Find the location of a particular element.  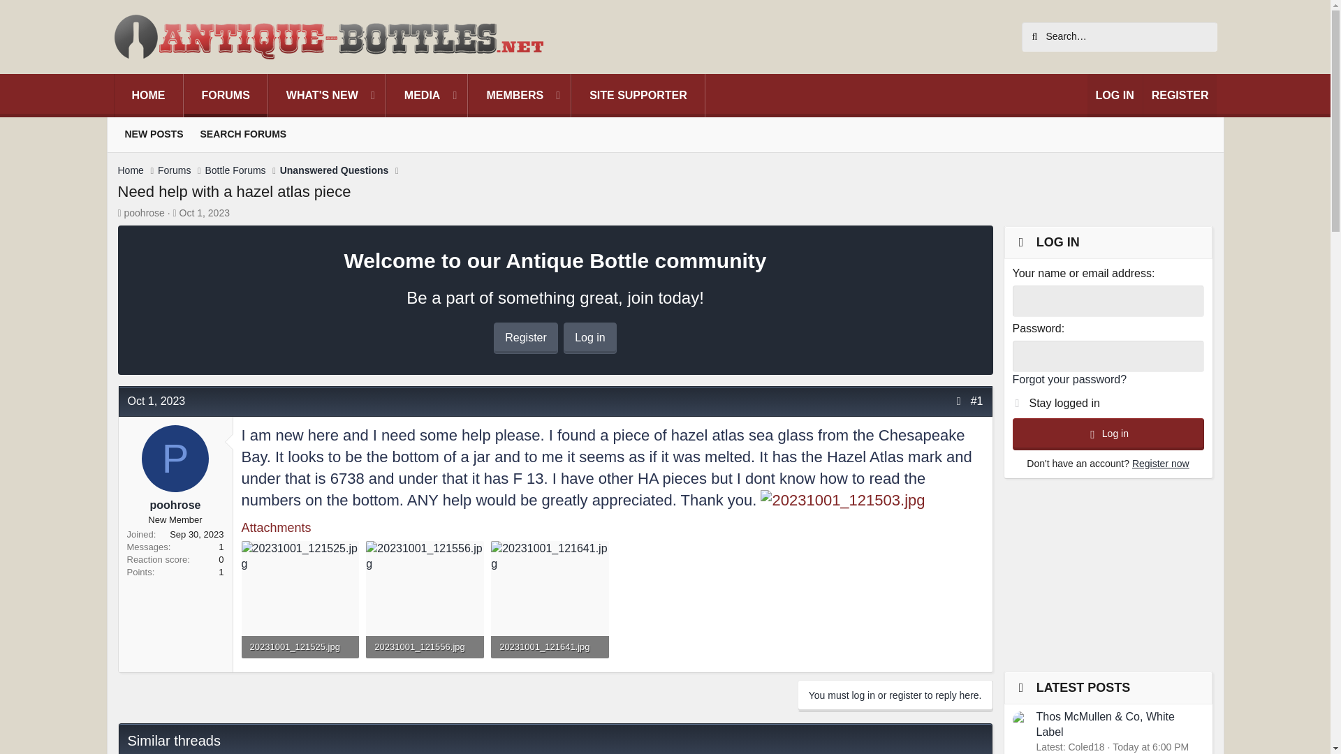

FORUMS is located at coordinates (226, 95).